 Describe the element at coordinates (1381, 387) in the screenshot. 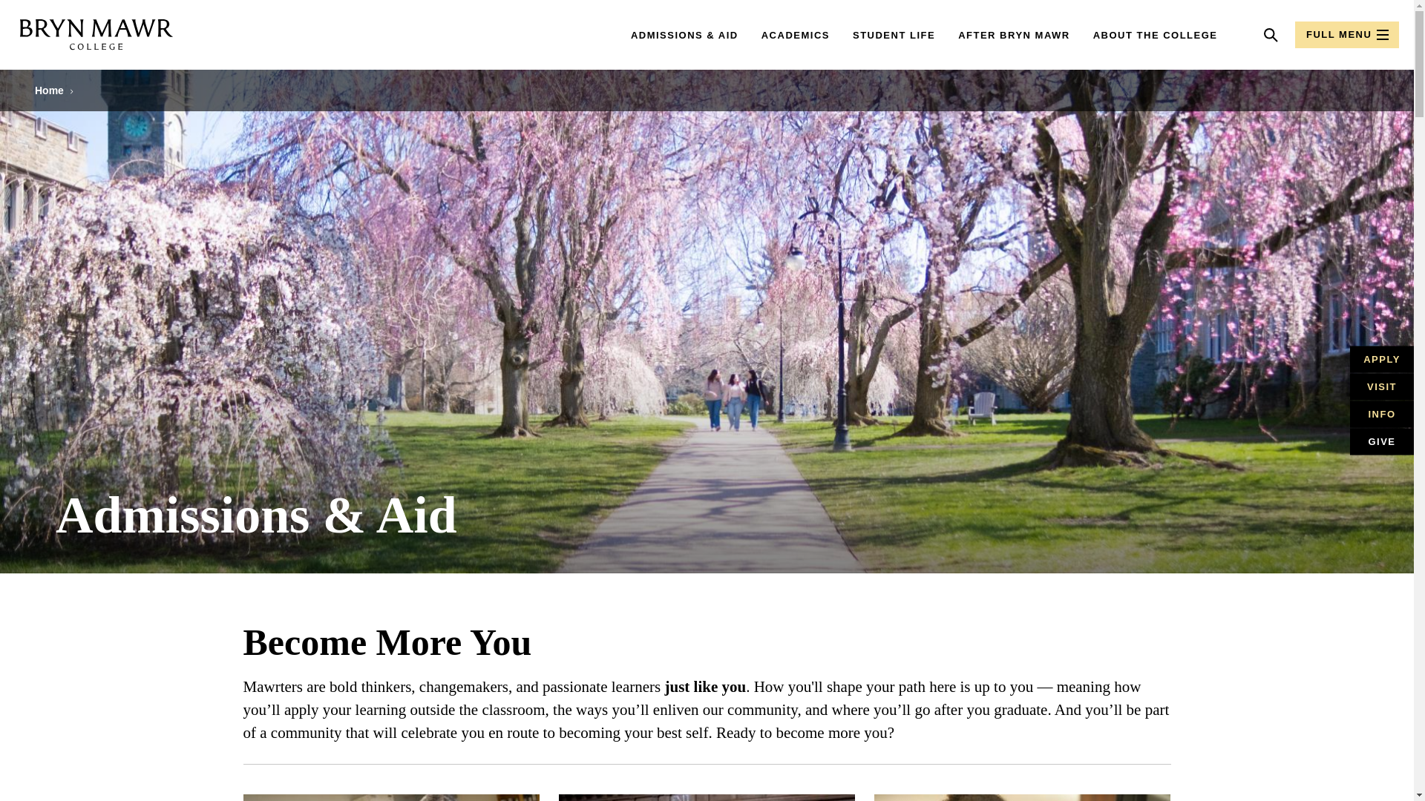

I see `VISIT` at that location.